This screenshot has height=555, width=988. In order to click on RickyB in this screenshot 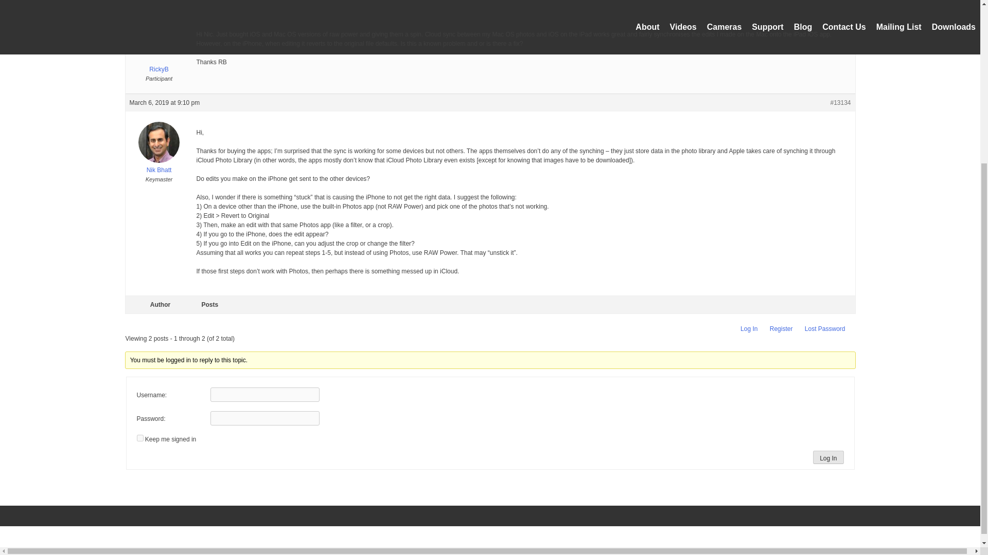, I will do `click(158, 51)`.